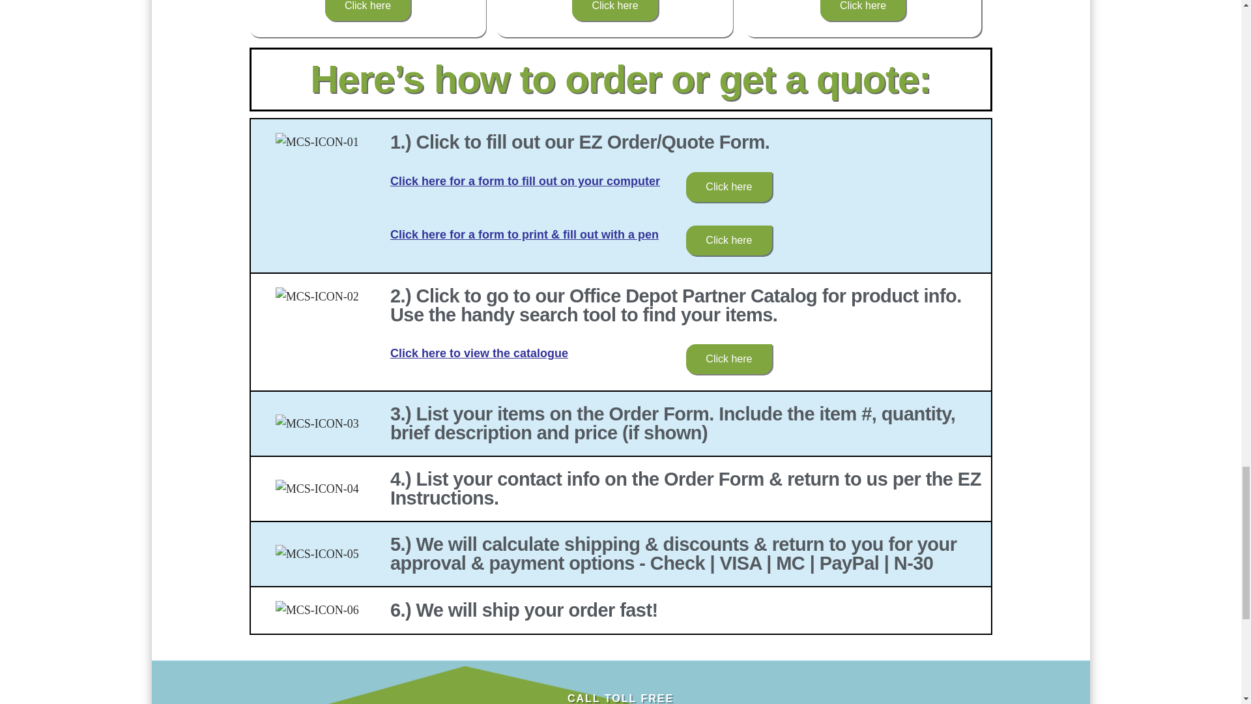 The height and width of the screenshot is (704, 1251). Describe the element at coordinates (317, 489) in the screenshot. I see `MCS-ICON-04` at that location.